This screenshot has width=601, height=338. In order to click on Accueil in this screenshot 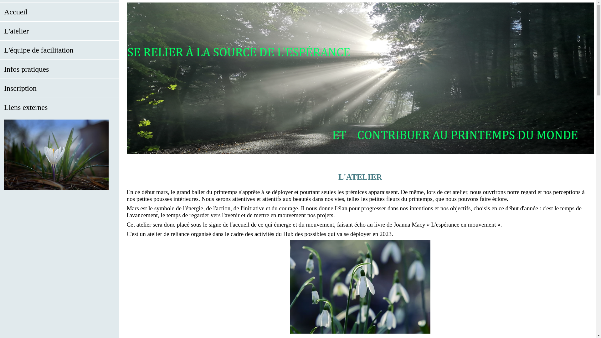, I will do `click(59, 12)`.